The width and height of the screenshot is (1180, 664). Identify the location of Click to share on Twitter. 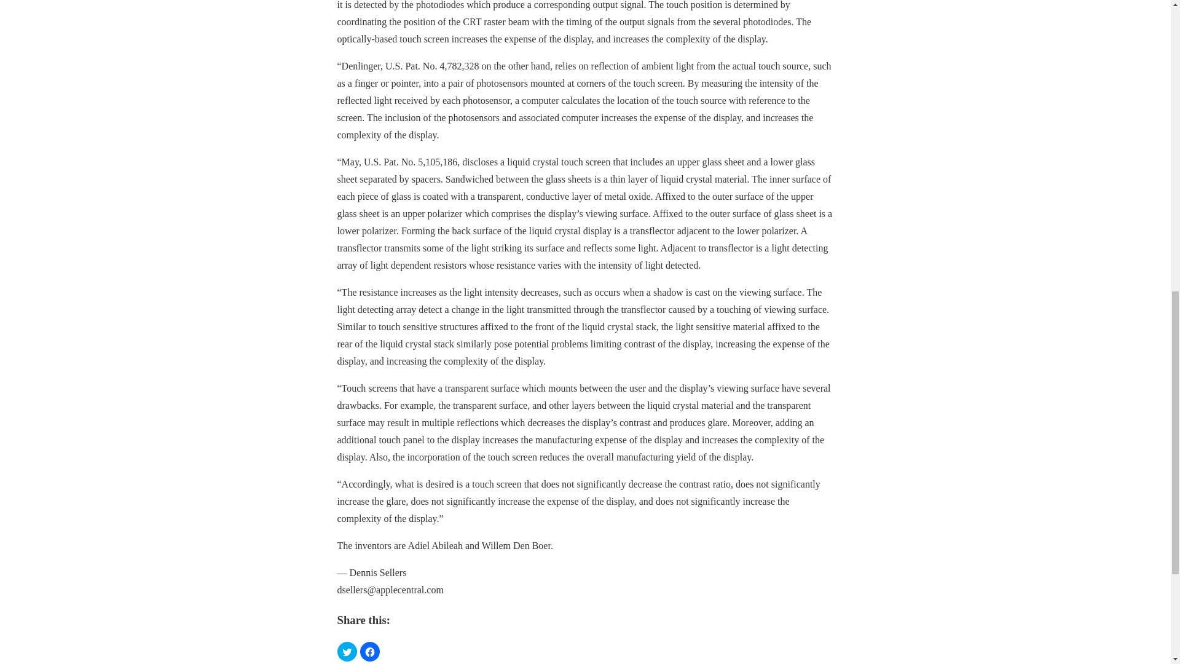
(346, 652).